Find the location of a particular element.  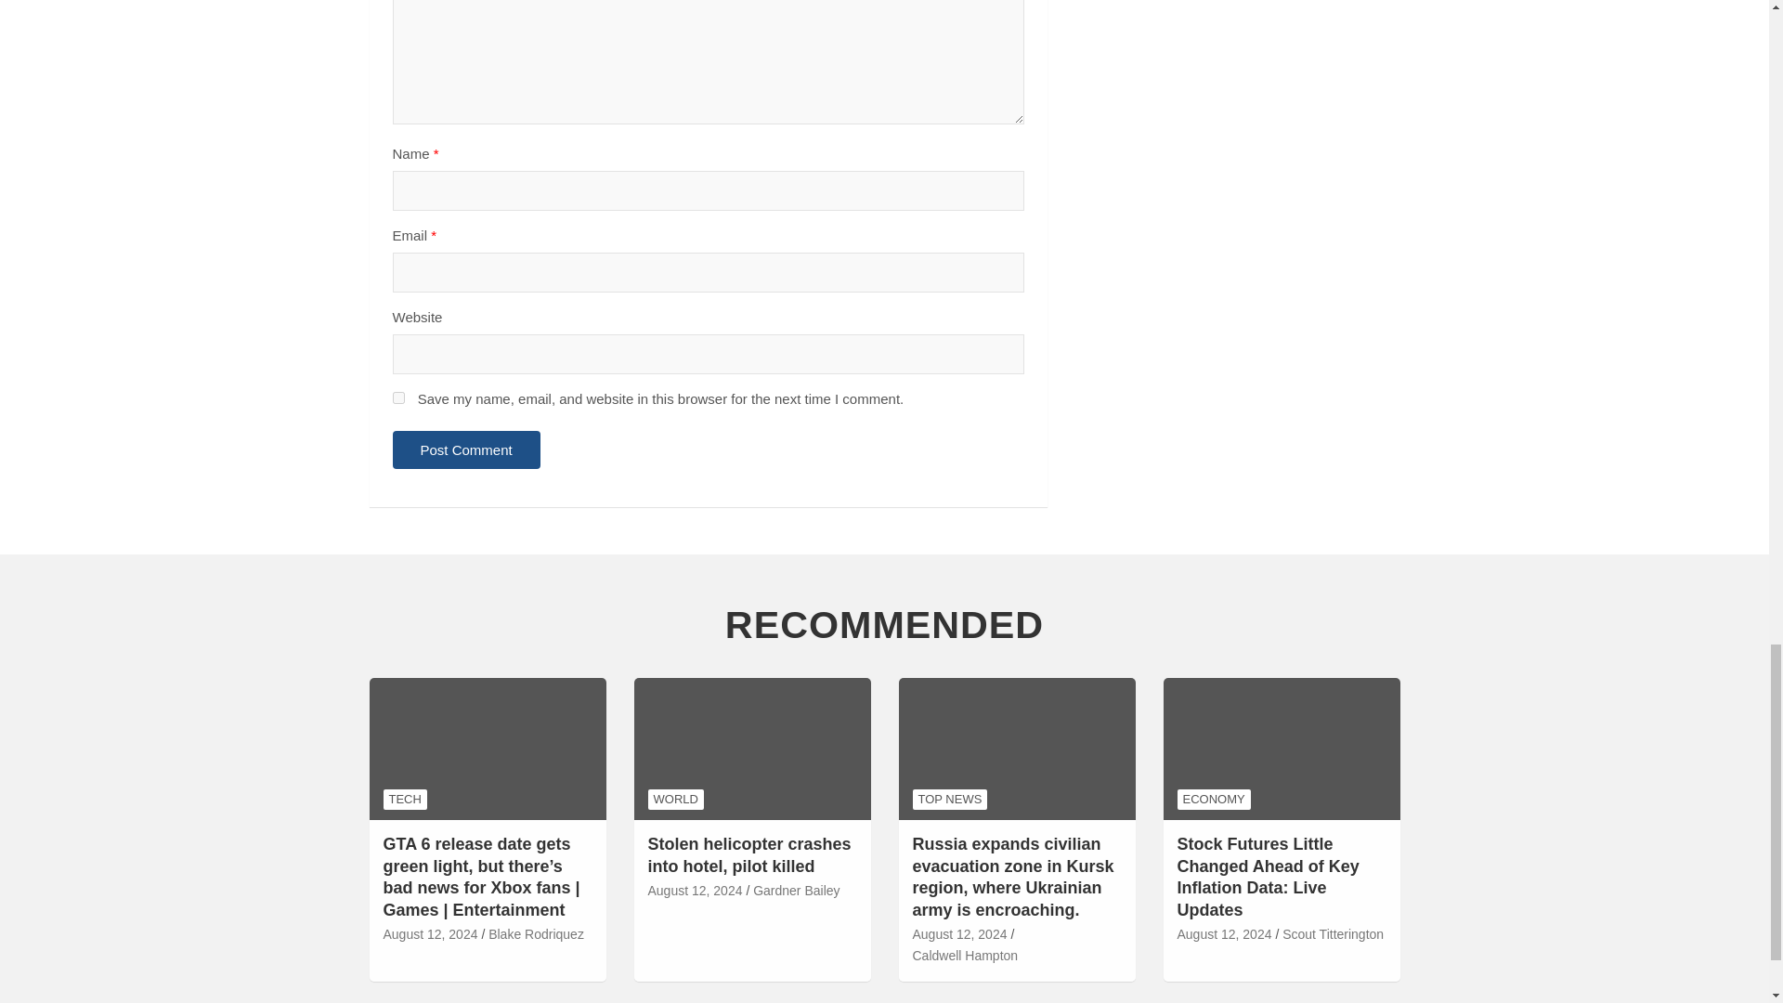

Post Comment is located at coordinates (466, 449).